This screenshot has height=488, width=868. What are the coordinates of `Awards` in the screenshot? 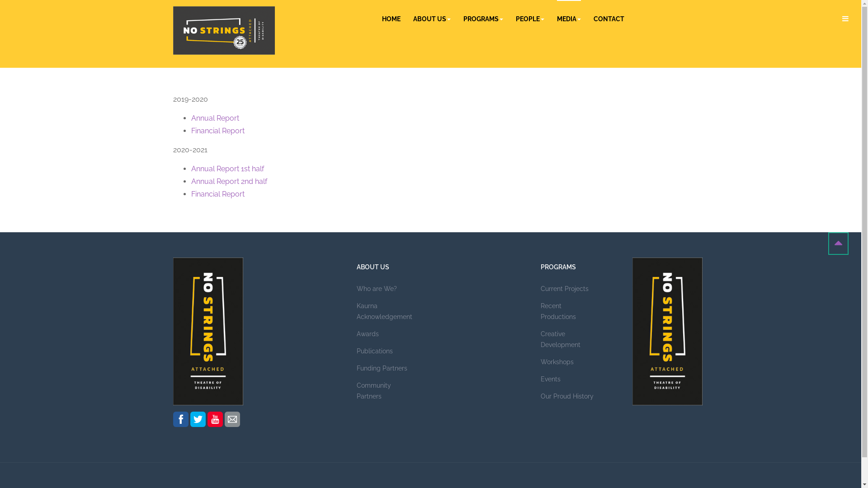 It's located at (384, 337).